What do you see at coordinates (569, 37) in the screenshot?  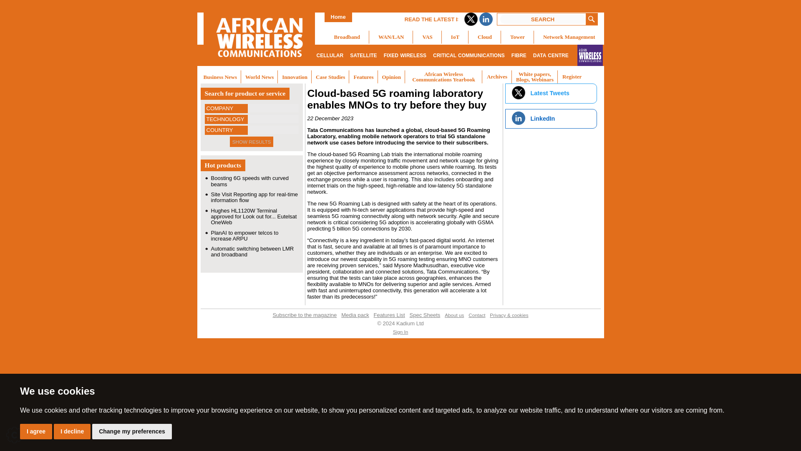 I see `Network Management` at bounding box center [569, 37].